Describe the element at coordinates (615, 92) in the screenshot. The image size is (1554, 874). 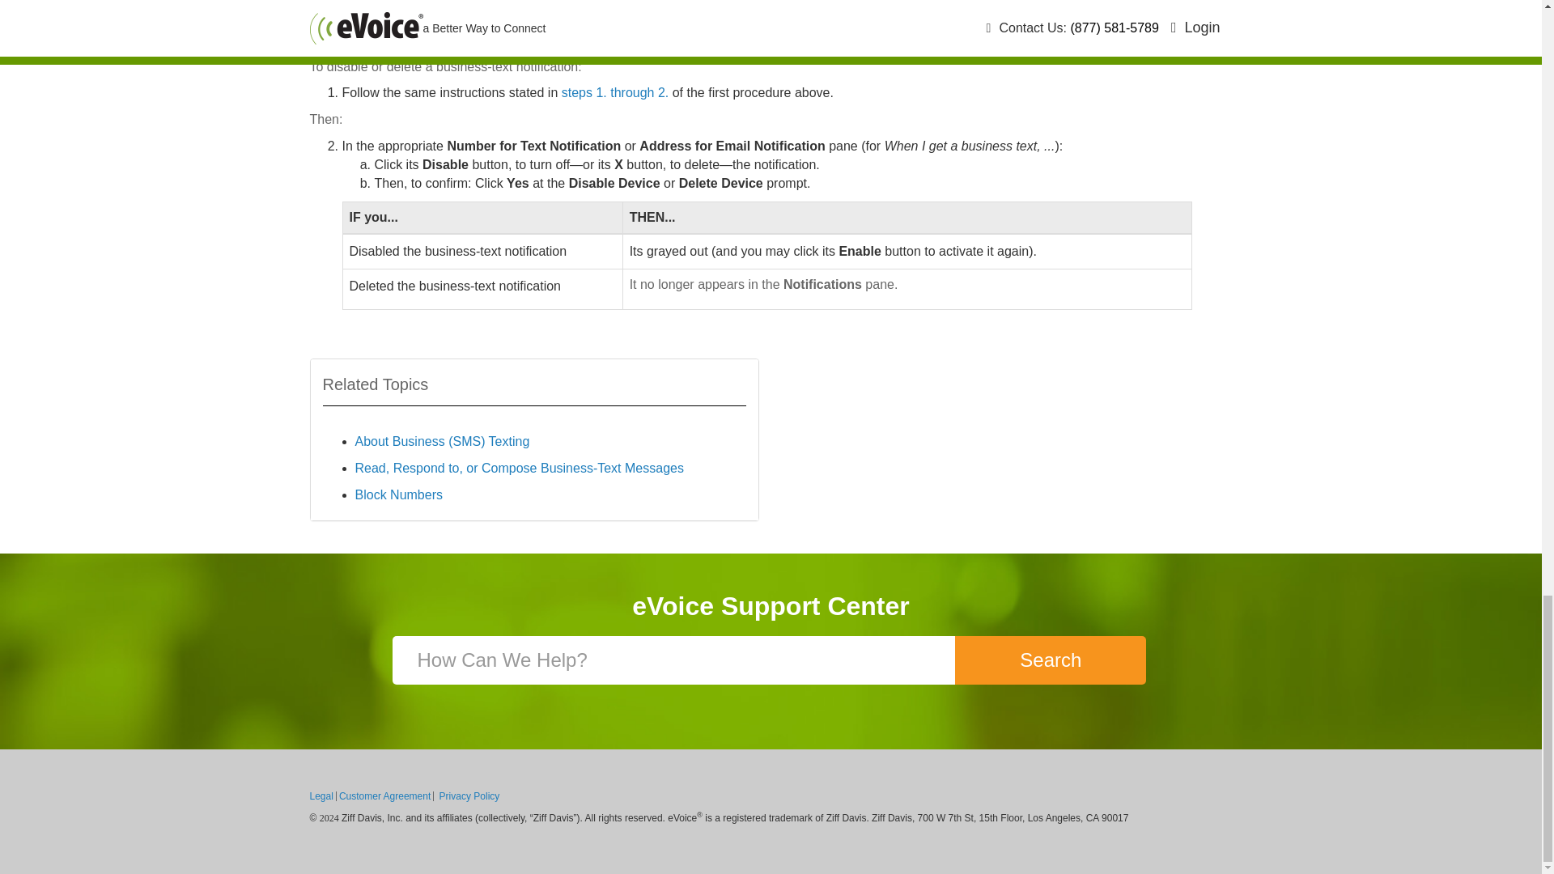
I see `steps 1. through 2.` at that location.